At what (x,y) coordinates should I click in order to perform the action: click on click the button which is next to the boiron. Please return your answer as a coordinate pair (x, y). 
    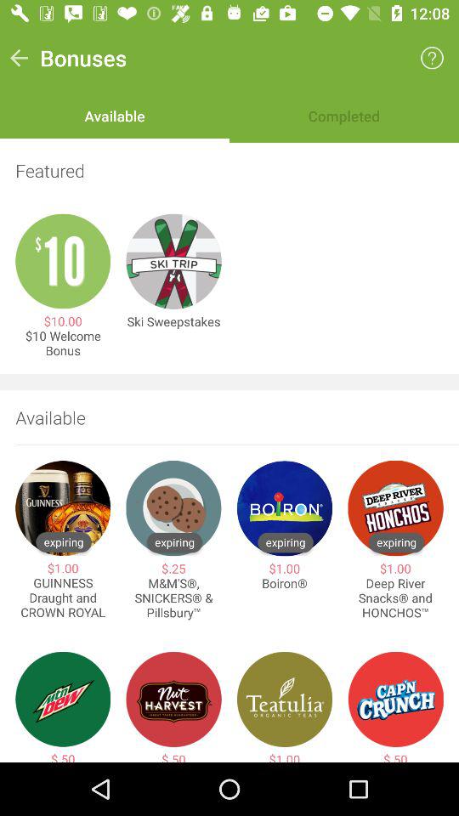
    Looking at the image, I should click on (396, 508).